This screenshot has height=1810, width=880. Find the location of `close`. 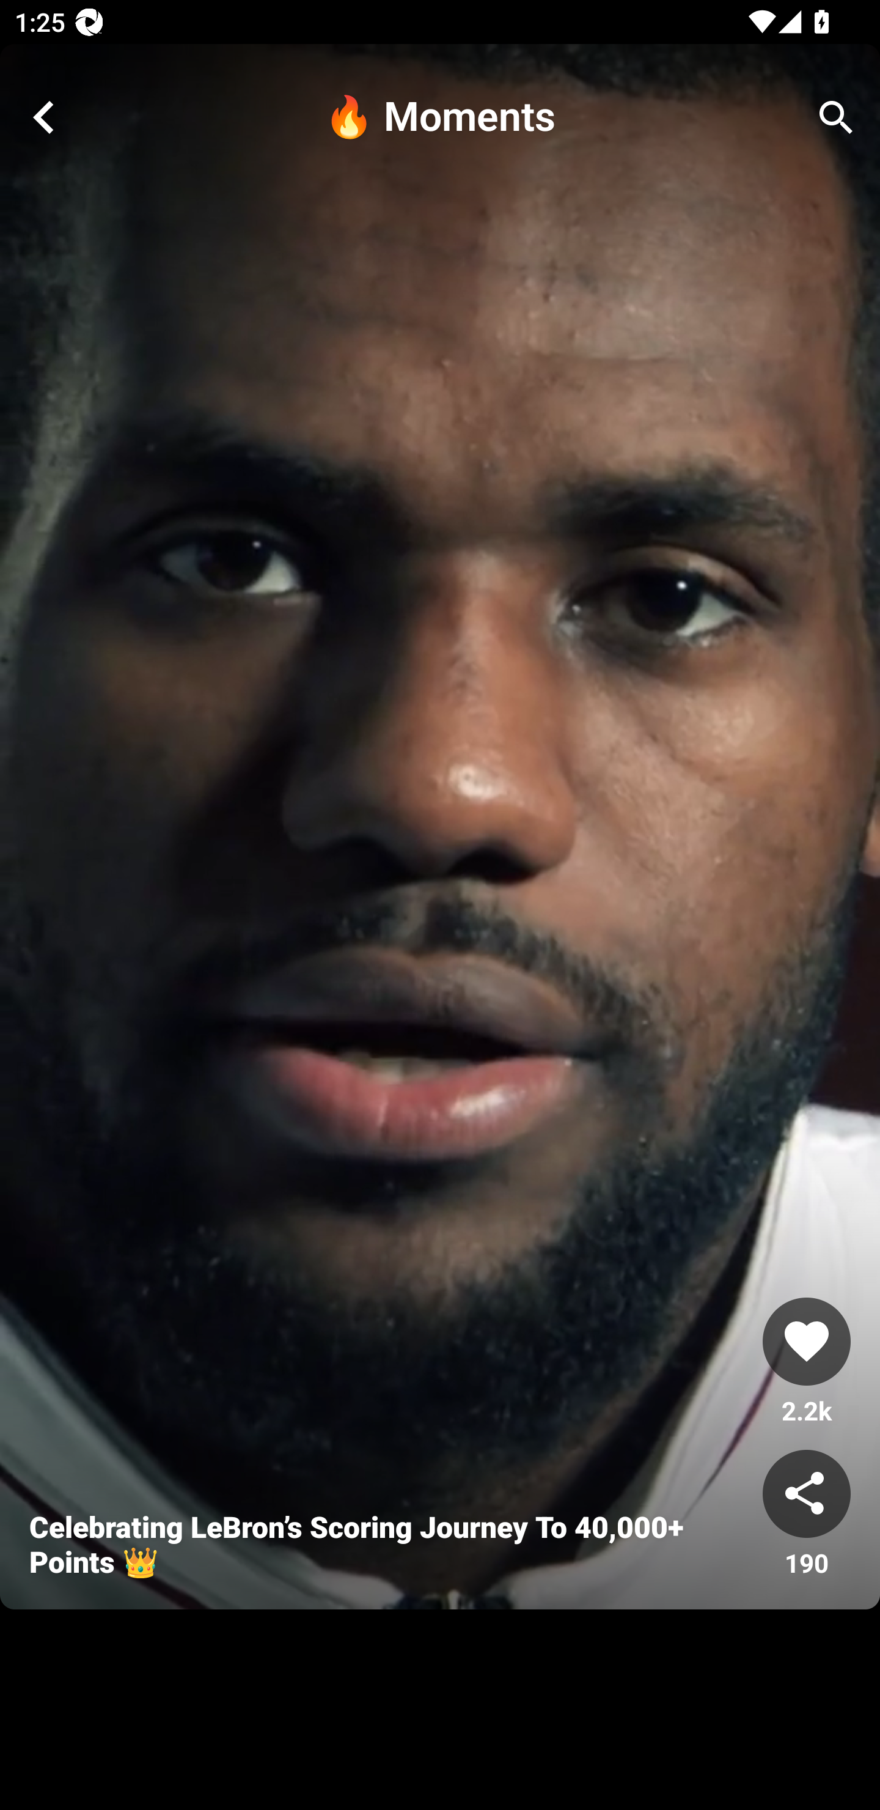

close is located at coordinates (44, 117).